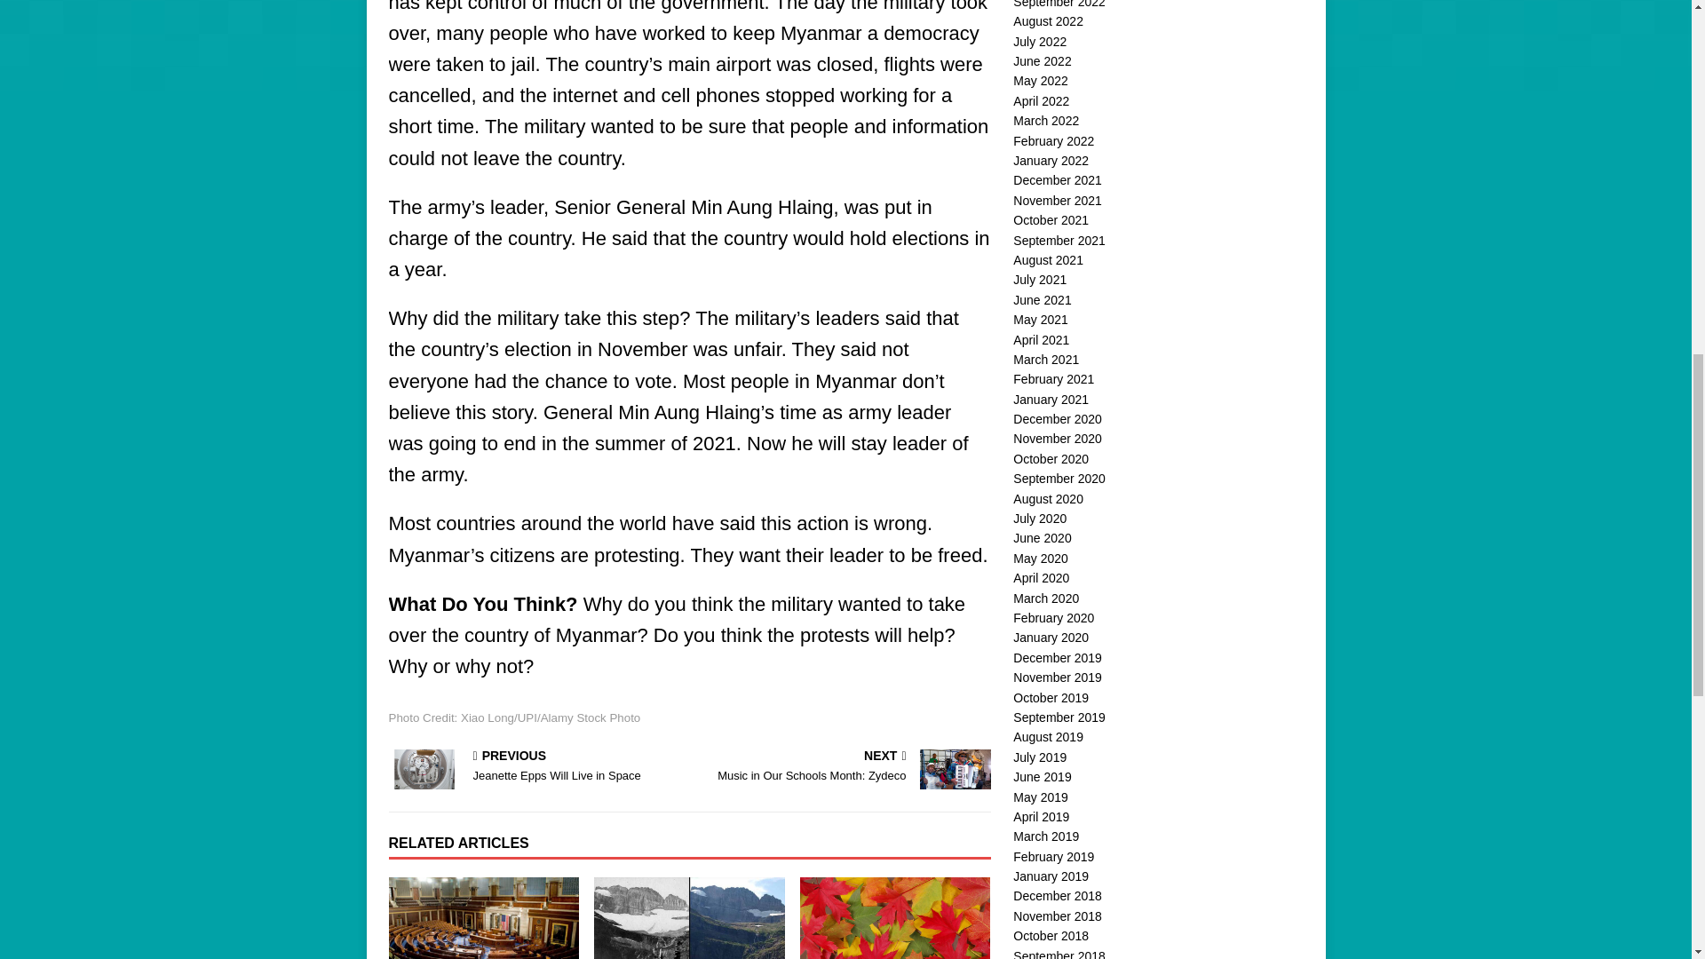  Describe the element at coordinates (844, 767) in the screenshot. I see `Blackfeet Nation Addresses Climate Change` at that location.